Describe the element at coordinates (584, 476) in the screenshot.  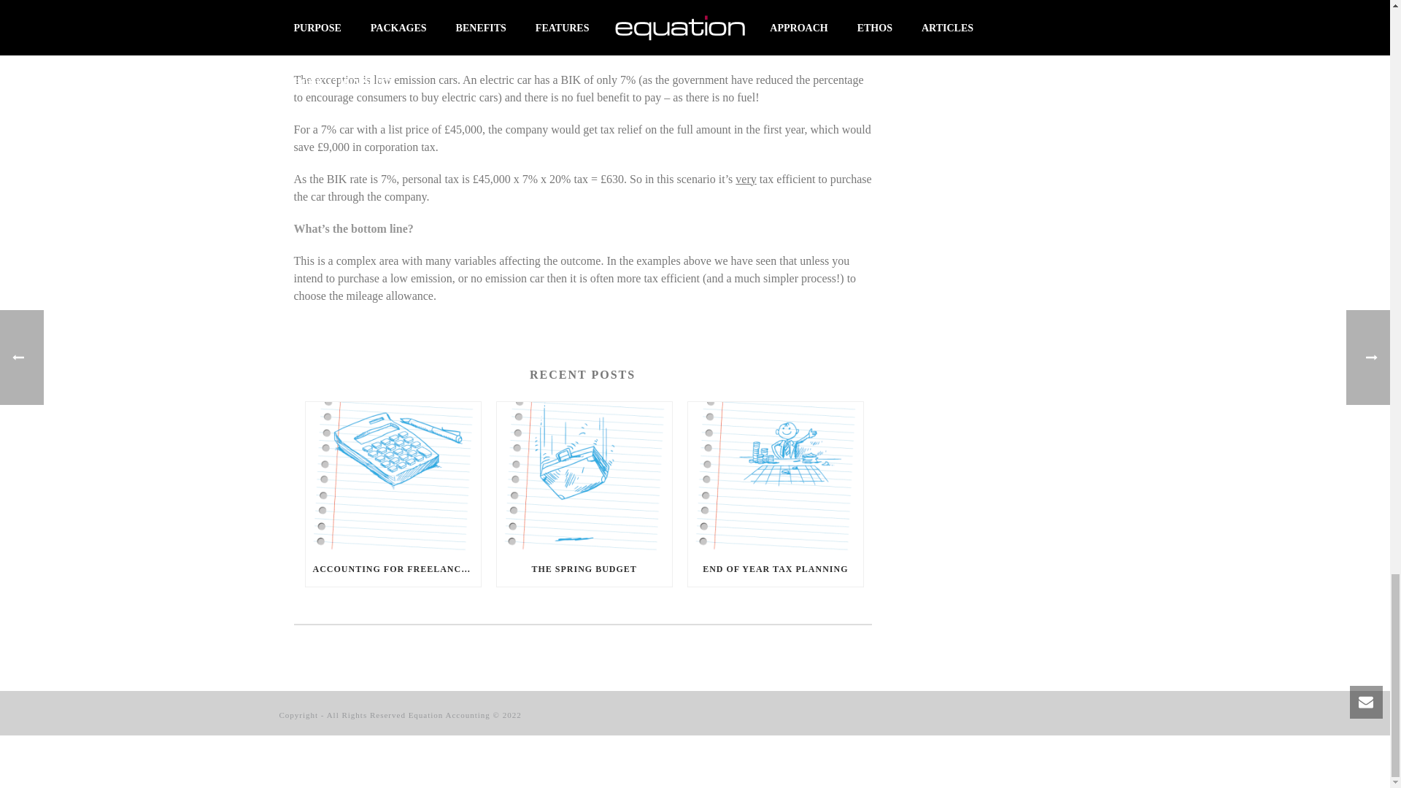
I see `The Spring Budget` at that location.